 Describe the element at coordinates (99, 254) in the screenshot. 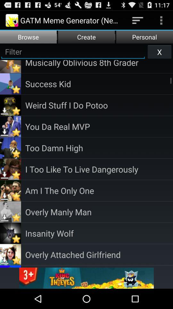

I see `launch overly attached girlfriend` at that location.